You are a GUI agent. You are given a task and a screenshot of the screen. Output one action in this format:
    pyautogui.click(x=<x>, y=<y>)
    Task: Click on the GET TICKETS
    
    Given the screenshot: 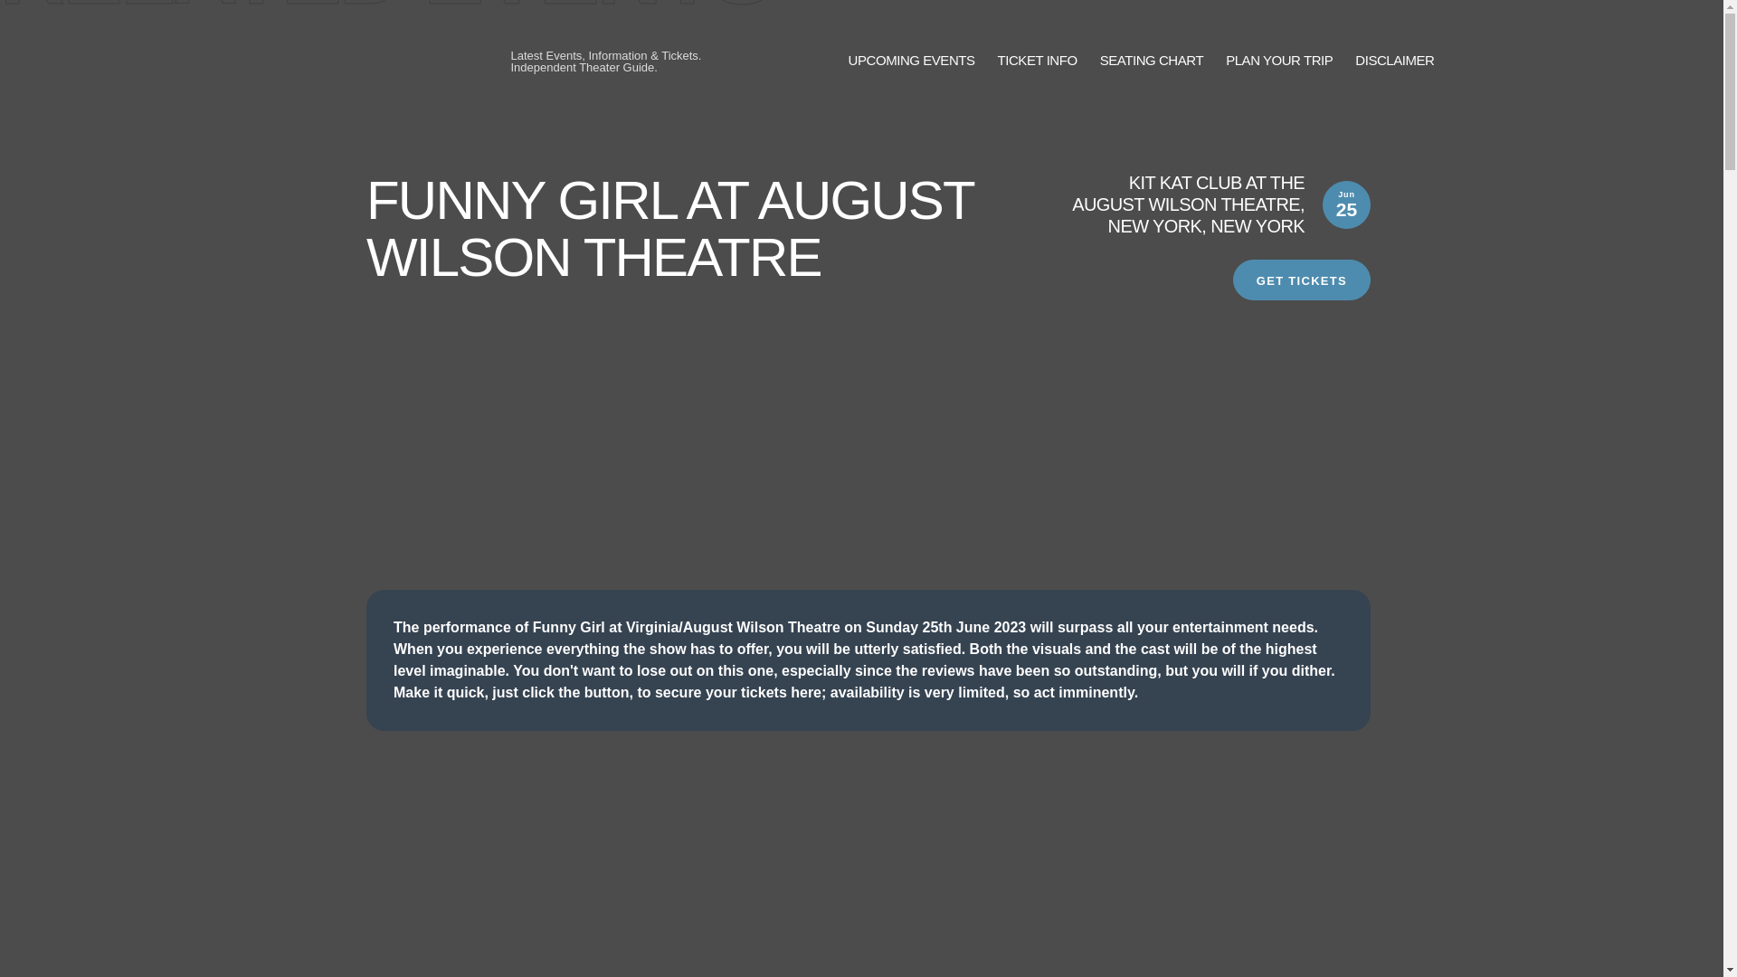 What is the action you would take?
    pyautogui.click(x=1301, y=280)
    